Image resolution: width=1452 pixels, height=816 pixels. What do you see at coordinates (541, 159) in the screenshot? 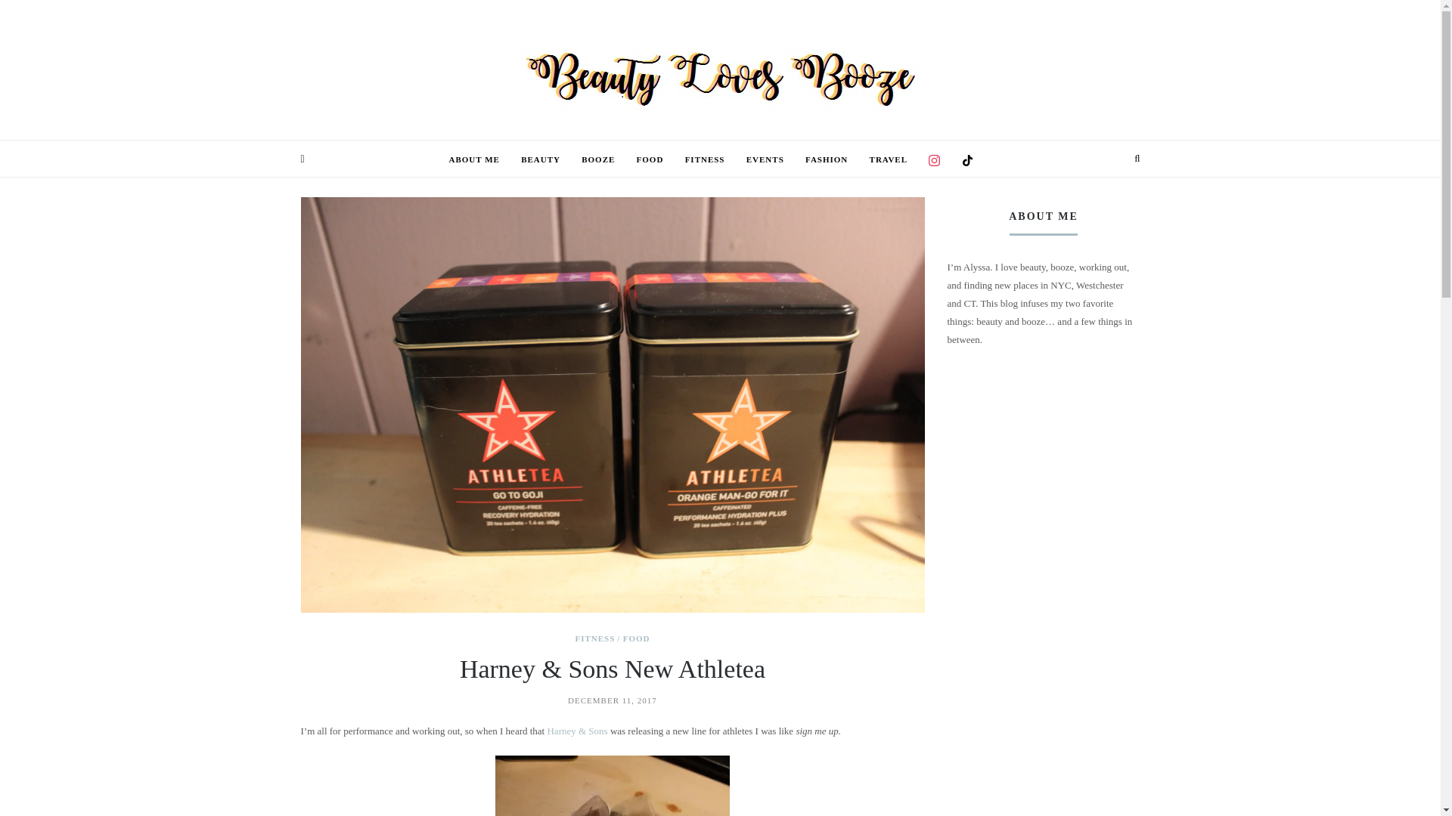
I see `BEAUTY` at bounding box center [541, 159].